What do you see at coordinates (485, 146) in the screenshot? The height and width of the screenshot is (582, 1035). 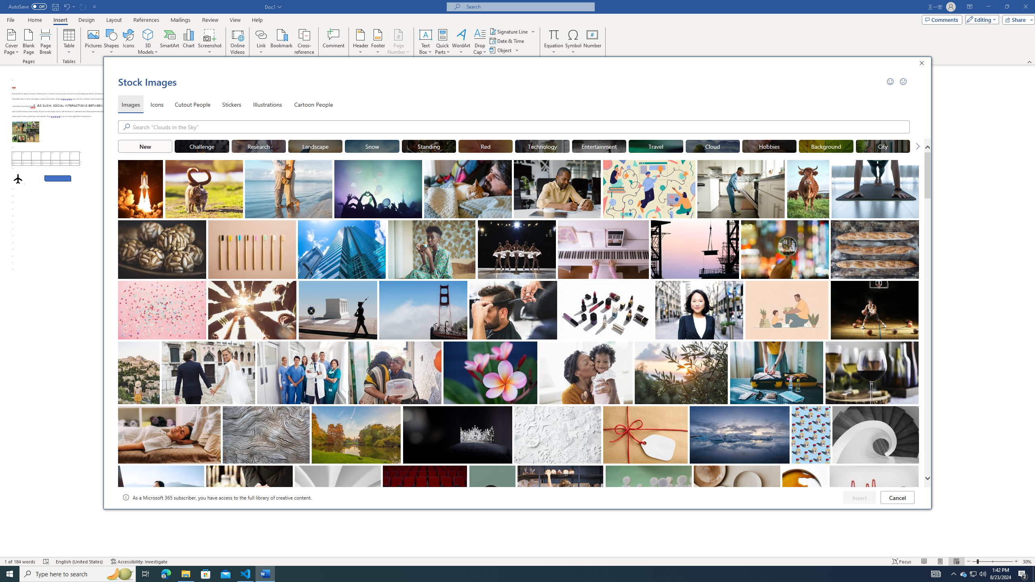 I see `"Red" Stock Images.` at bounding box center [485, 146].